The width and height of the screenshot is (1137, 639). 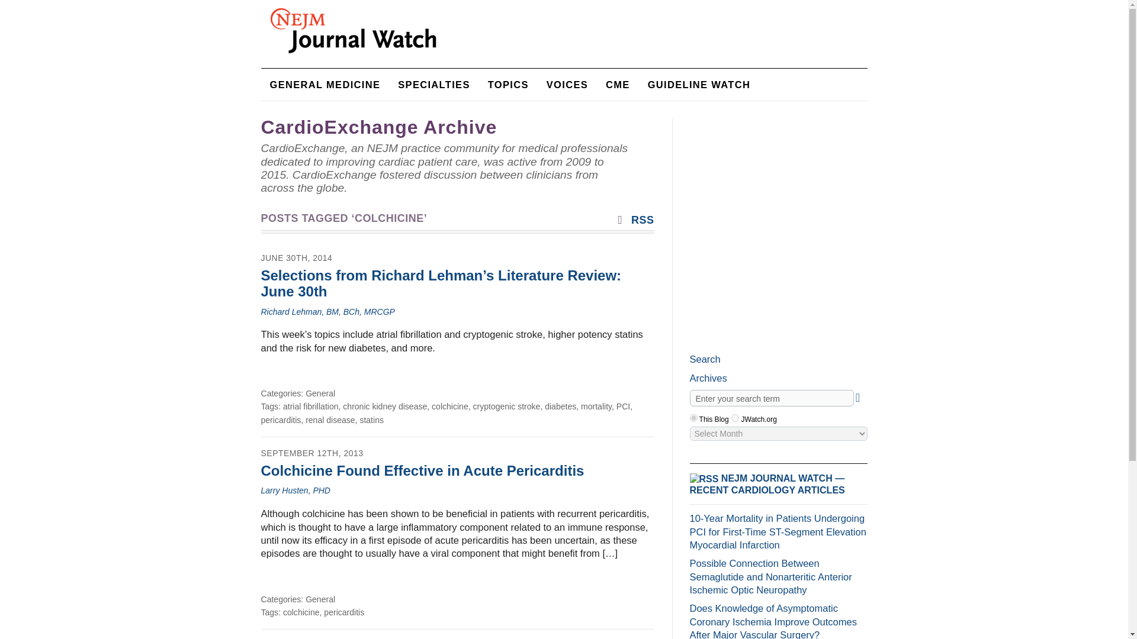 What do you see at coordinates (618, 84) in the screenshot?
I see `CME` at bounding box center [618, 84].